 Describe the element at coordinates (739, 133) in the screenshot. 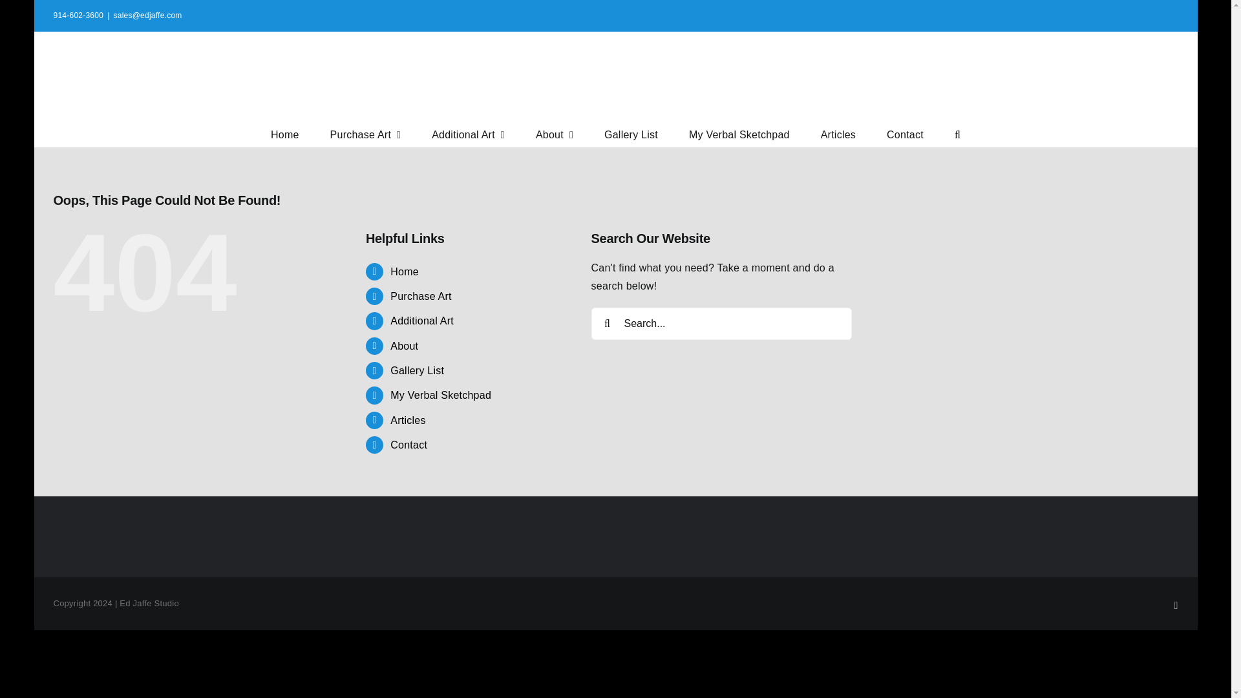

I see `My Verbal Sketchpad` at that location.